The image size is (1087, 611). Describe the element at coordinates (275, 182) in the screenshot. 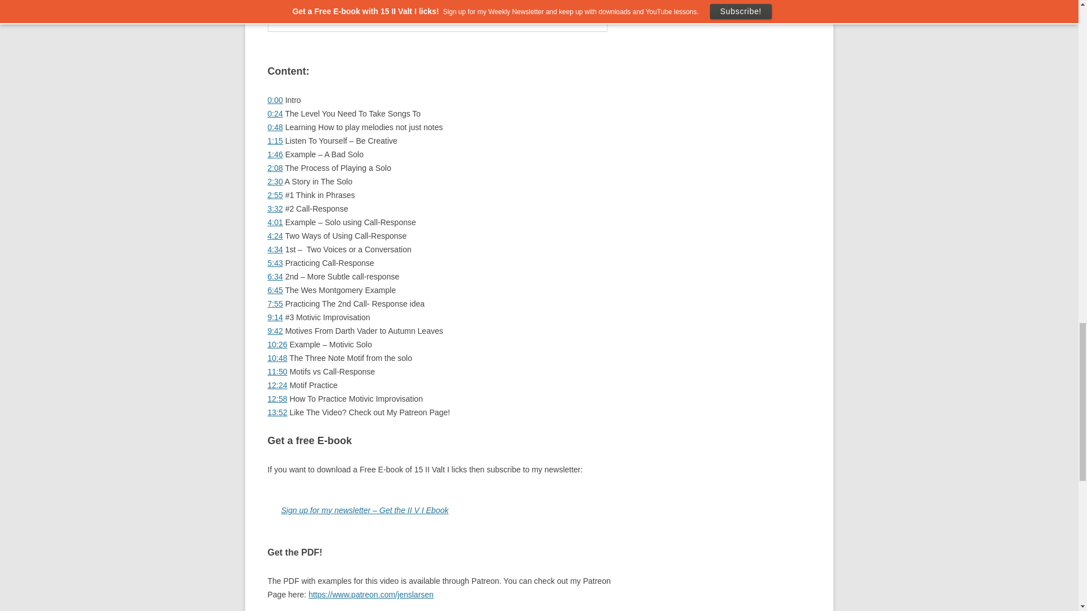

I see `2:30` at that location.